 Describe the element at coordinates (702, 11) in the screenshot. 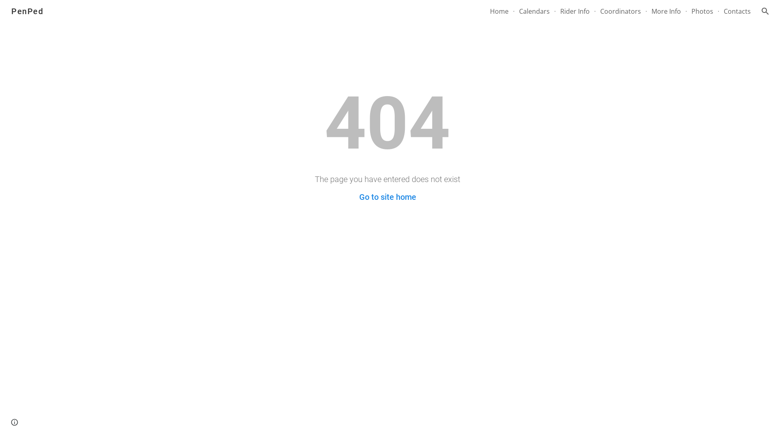

I see `Photos` at that location.